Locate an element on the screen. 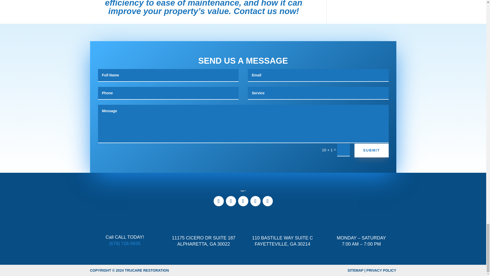 This screenshot has height=276, width=490. Follow on Yelp is located at coordinates (255, 201).